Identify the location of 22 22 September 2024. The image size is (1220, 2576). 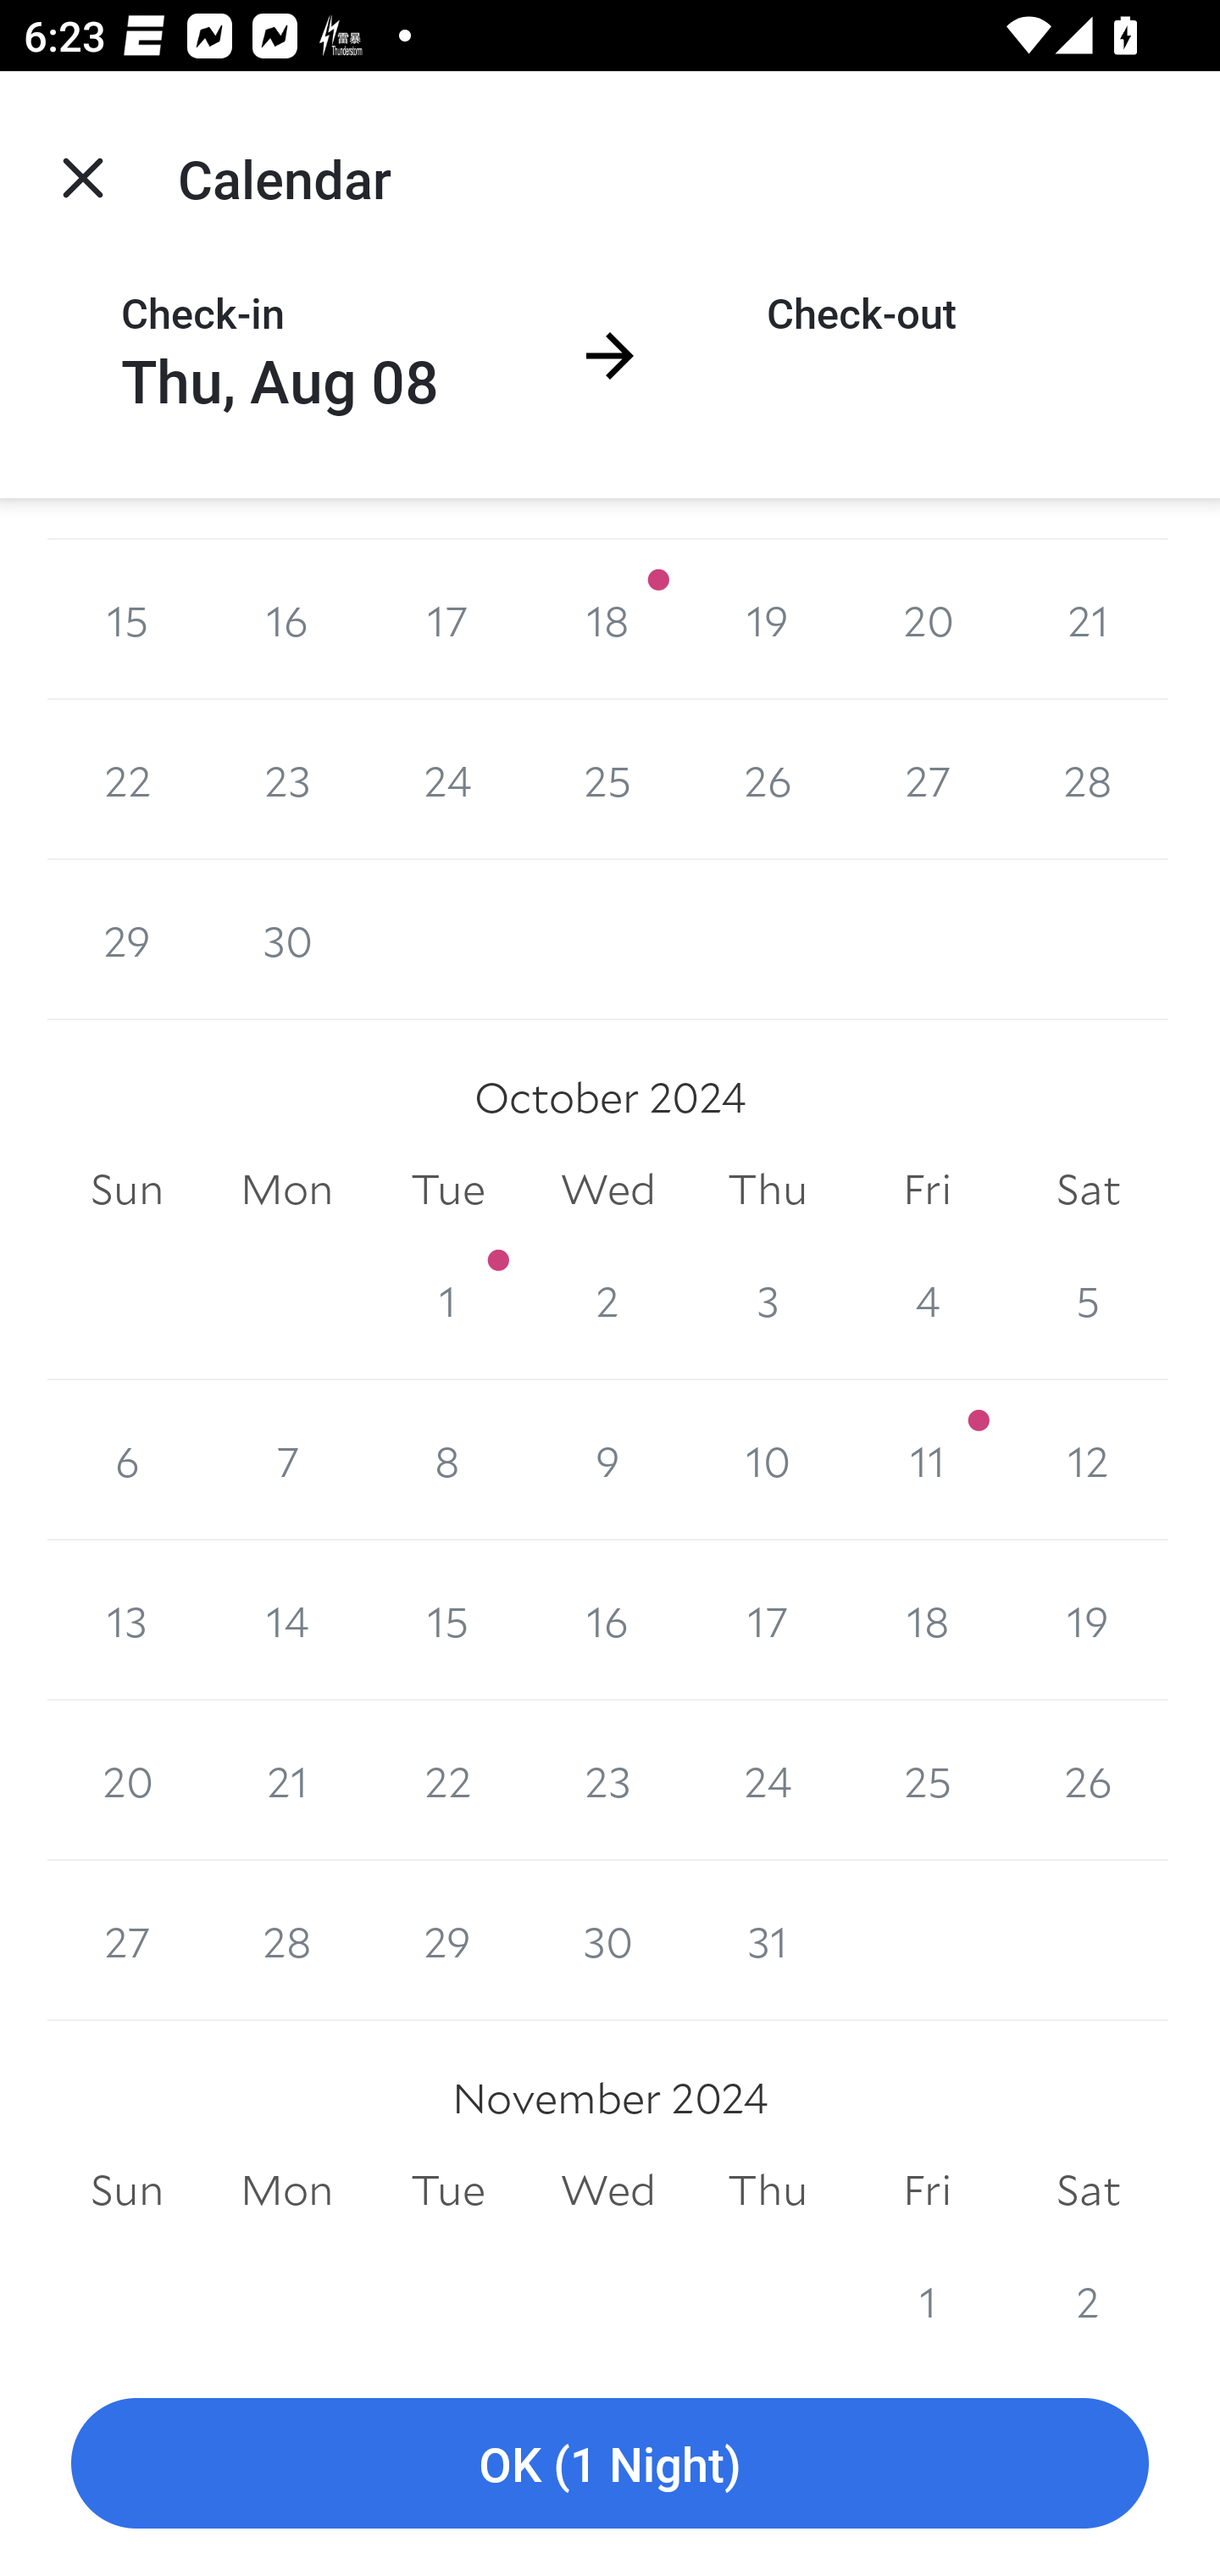
(127, 780).